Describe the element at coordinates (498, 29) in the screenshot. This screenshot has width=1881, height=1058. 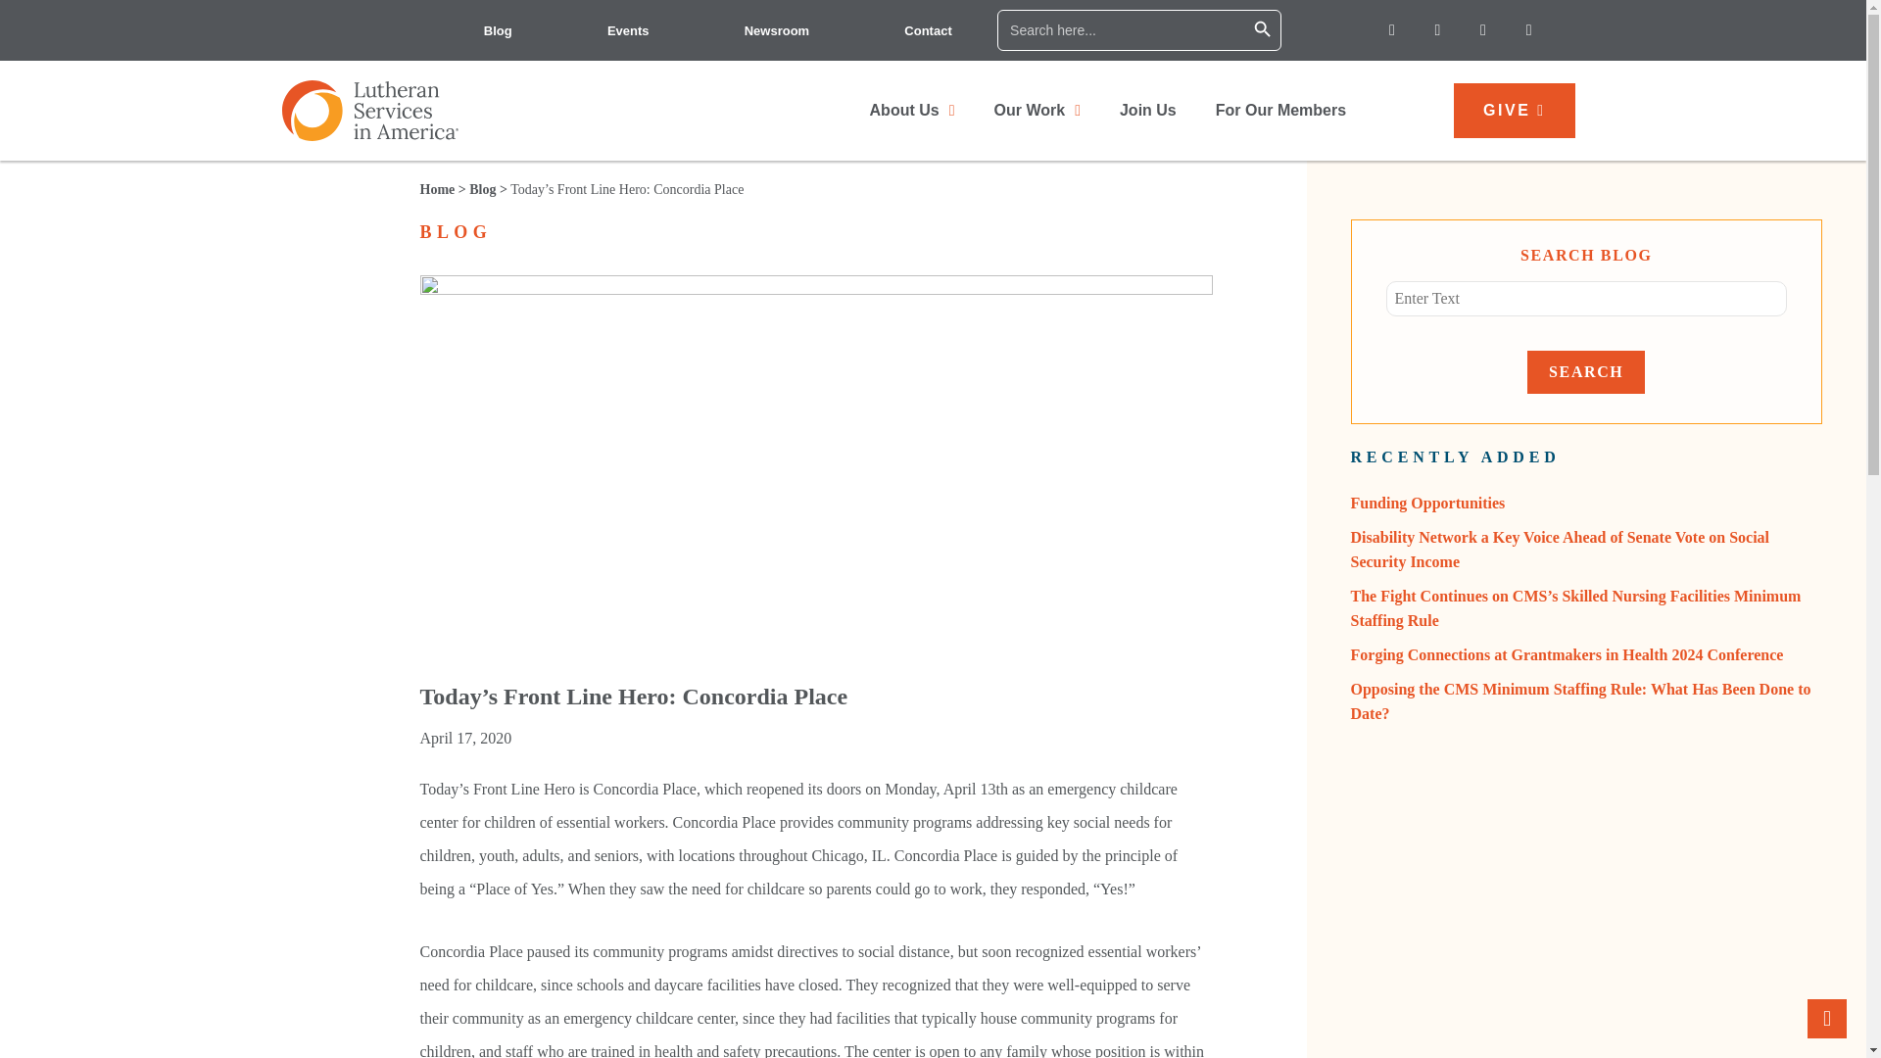
I see `Blog` at that location.